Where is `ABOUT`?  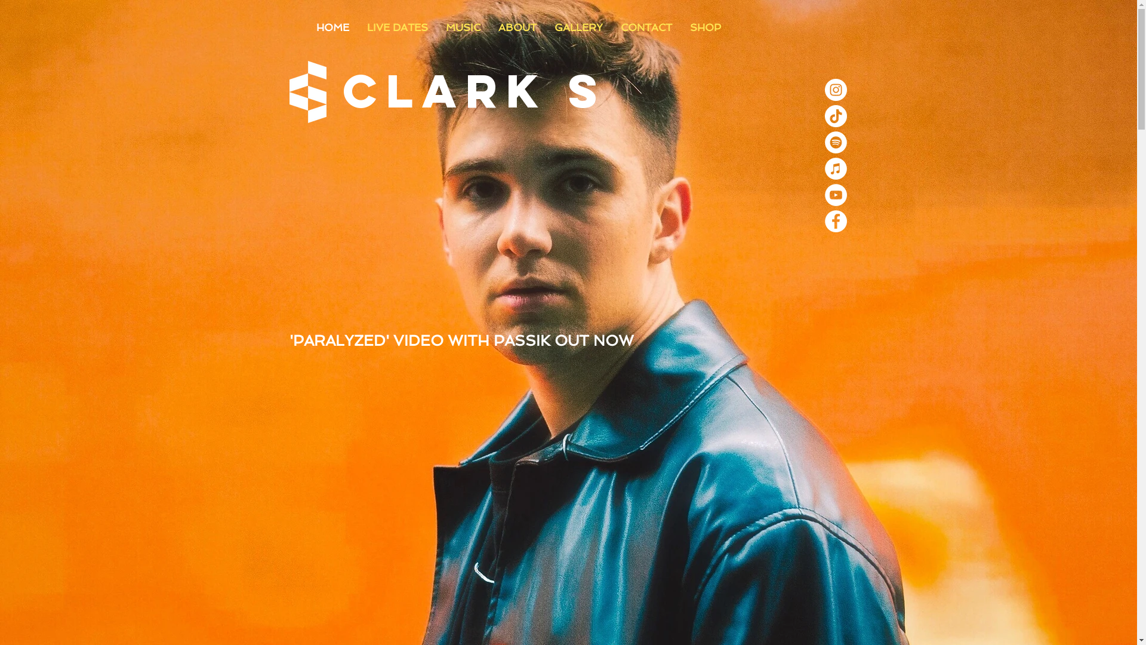
ABOUT is located at coordinates (517, 27).